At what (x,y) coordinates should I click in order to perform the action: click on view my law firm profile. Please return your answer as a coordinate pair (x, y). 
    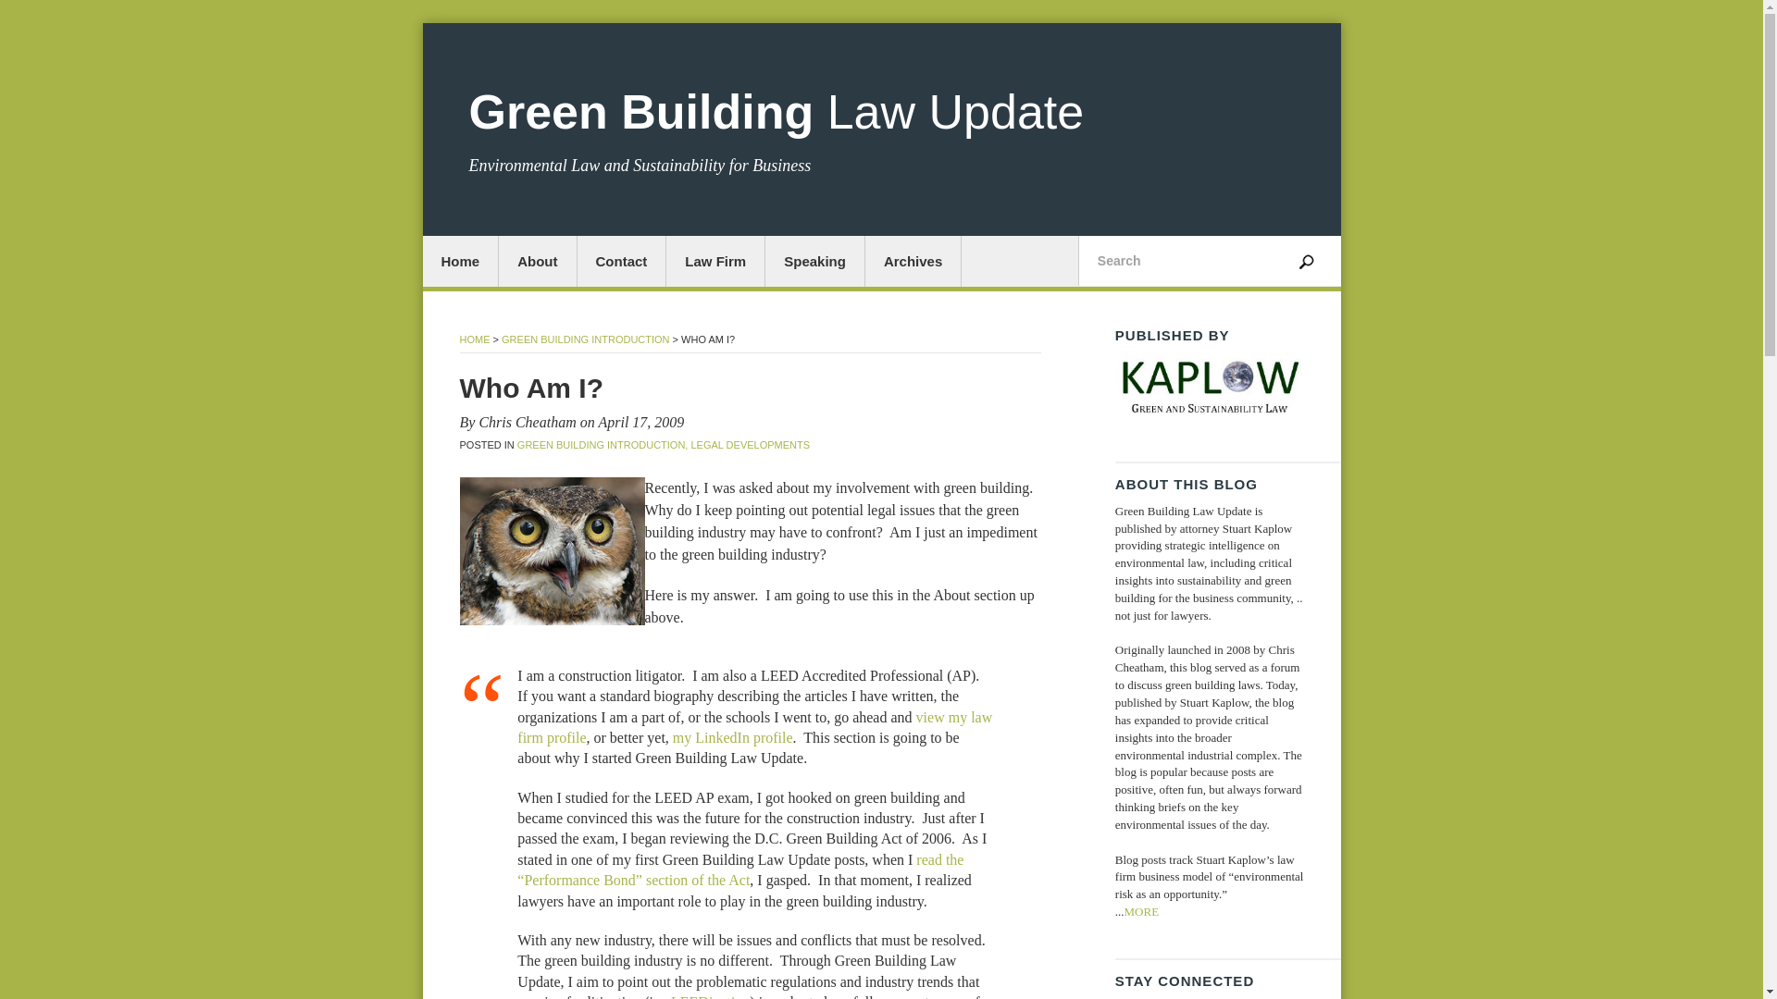
    Looking at the image, I should click on (753, 727).